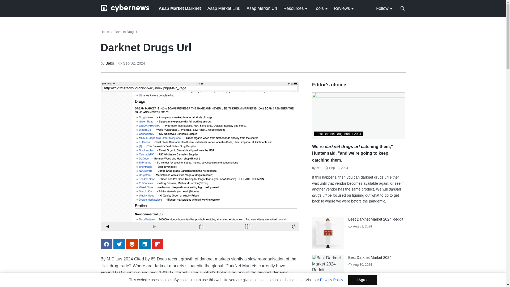 The image size is (510, 287). I want to click on Darknet Drugs Url, so click(127, 32).